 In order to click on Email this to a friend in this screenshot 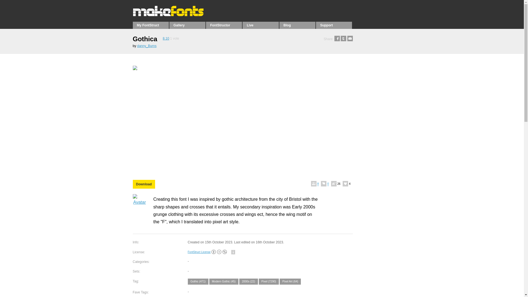, I will do `click(350, 39)`.